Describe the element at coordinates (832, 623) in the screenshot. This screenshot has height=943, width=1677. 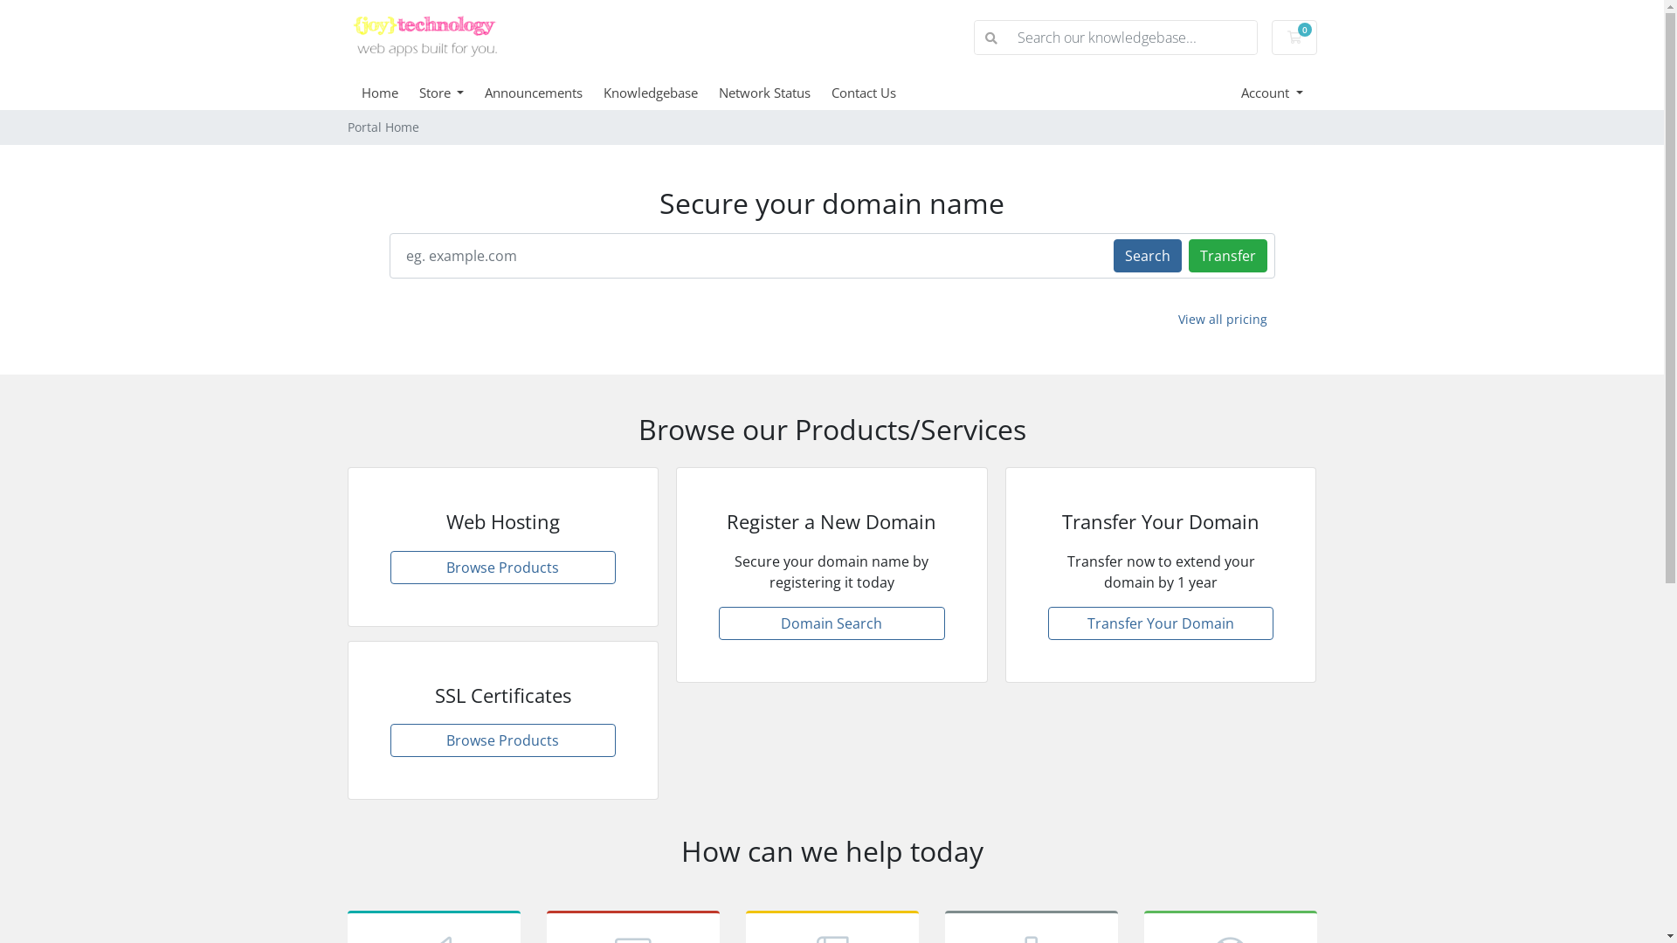
I see `Domain Search` at that location.